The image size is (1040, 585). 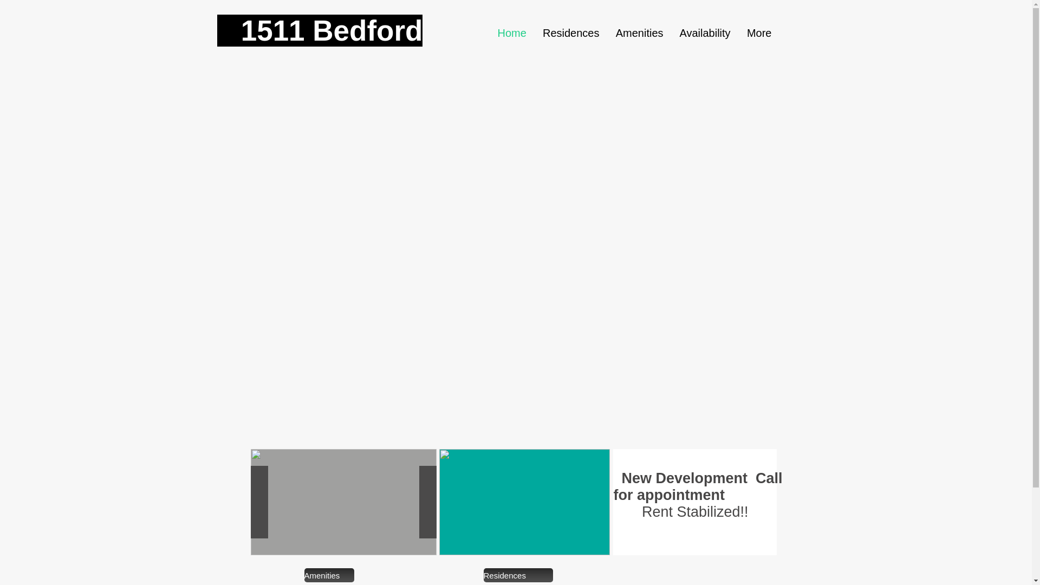 I want to click on Availability, so click(x=705, y=33).